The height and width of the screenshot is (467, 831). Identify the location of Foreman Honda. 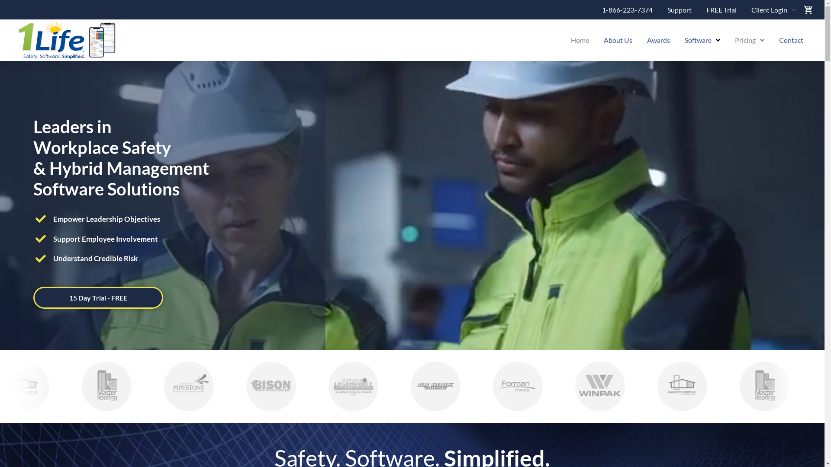
(502, 386).